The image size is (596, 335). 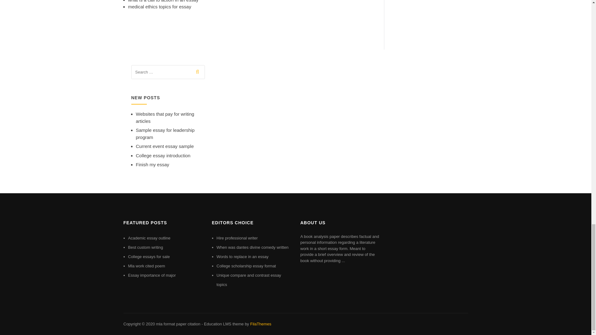 What do you see at coordinates (165, 117) in the screenshot?
I see `Websites that pay for writing articles` at bounding box center [165, 117].